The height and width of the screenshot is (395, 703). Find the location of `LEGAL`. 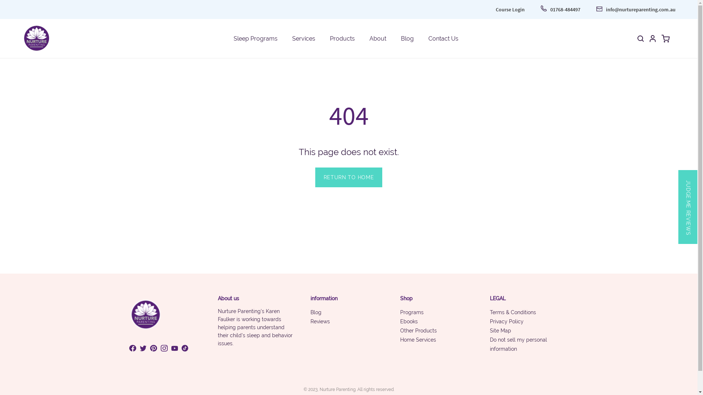

LEGAL is located at coordinates (498, 299).